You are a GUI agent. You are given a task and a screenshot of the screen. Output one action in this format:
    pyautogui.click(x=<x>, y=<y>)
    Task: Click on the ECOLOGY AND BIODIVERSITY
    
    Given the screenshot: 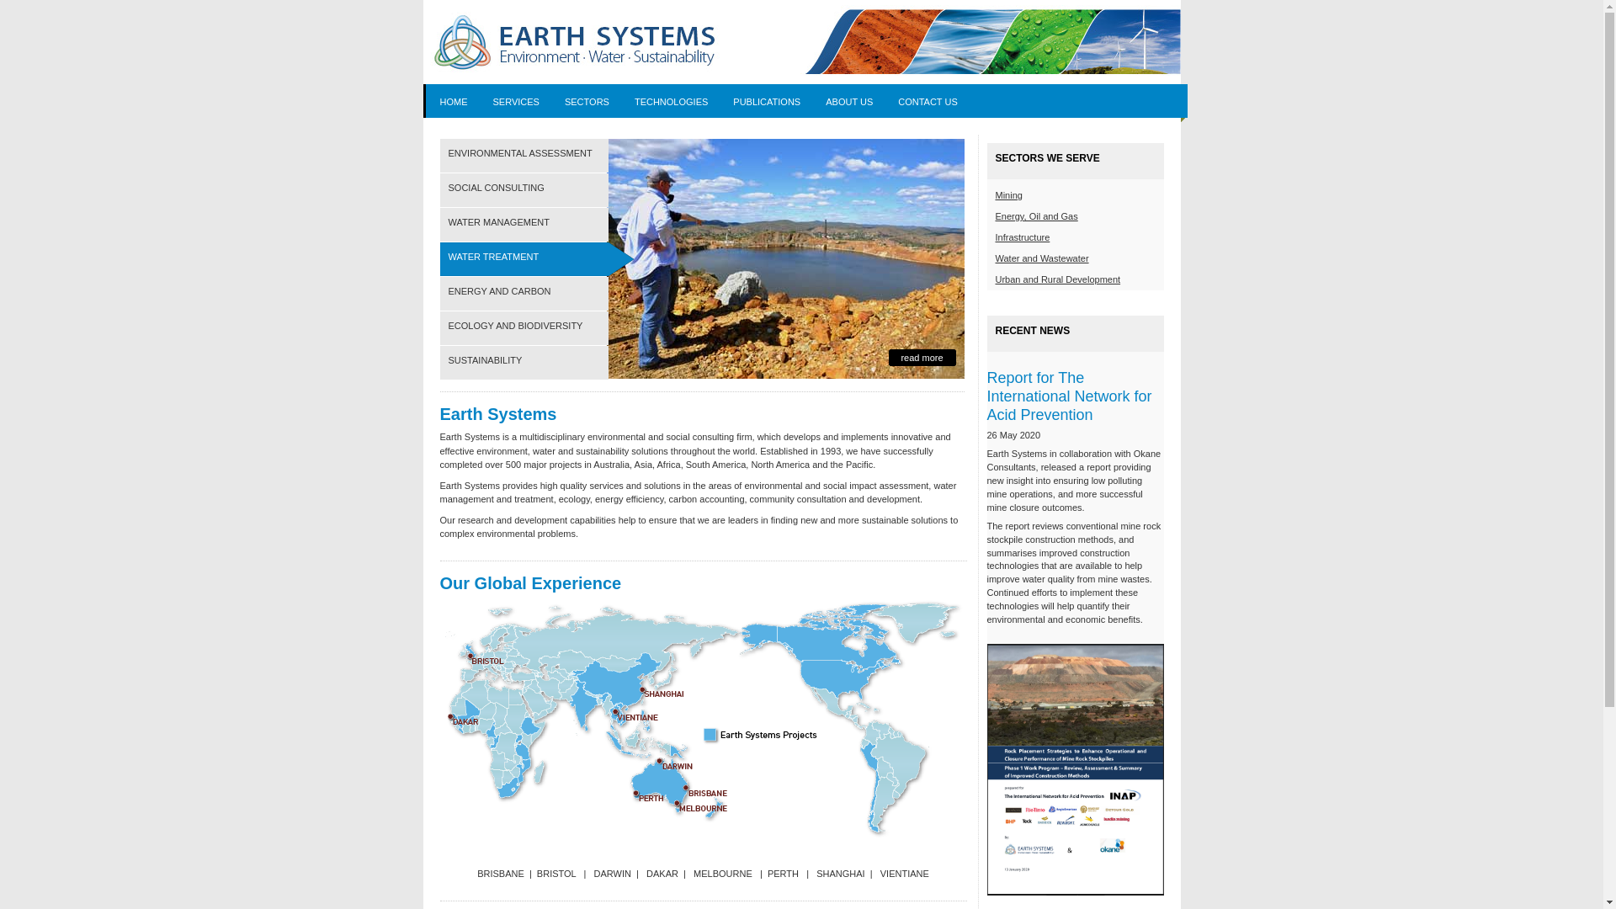 What is the action you would take?
    pyautogui.click(x=536, y=328)
    